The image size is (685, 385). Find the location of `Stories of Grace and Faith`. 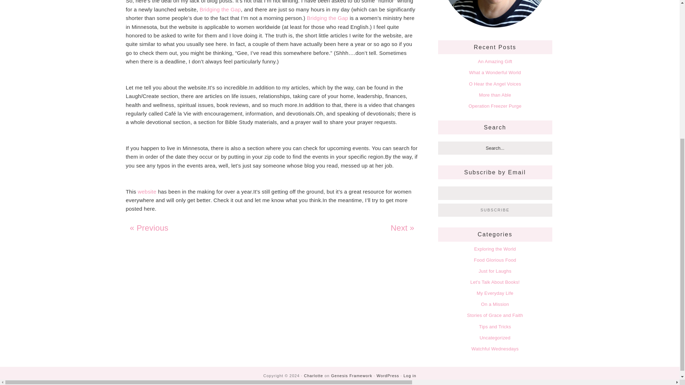

Stories of Grace and Faith is located at coordinates (495, 315).